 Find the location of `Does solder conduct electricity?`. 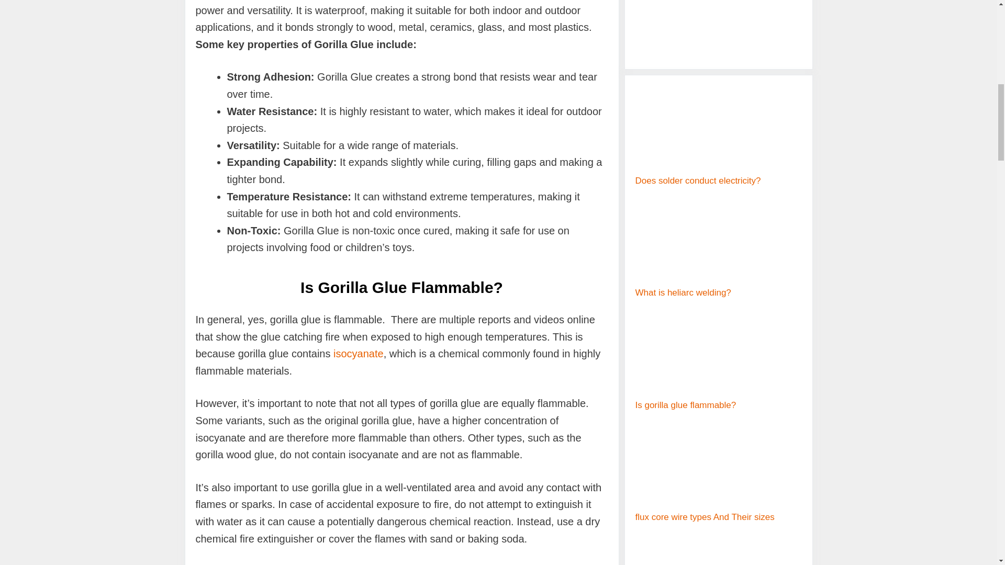

Does solder conduct electricity? is located at coordinates (698, 180).